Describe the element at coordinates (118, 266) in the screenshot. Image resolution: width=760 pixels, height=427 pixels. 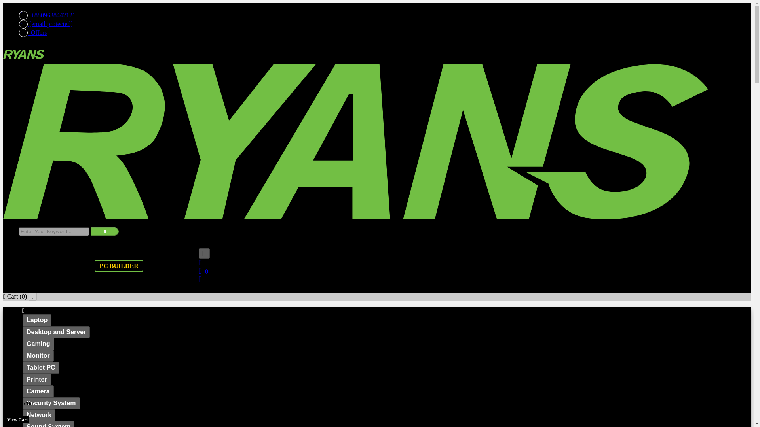
I see `PC BUILDER` at that location.